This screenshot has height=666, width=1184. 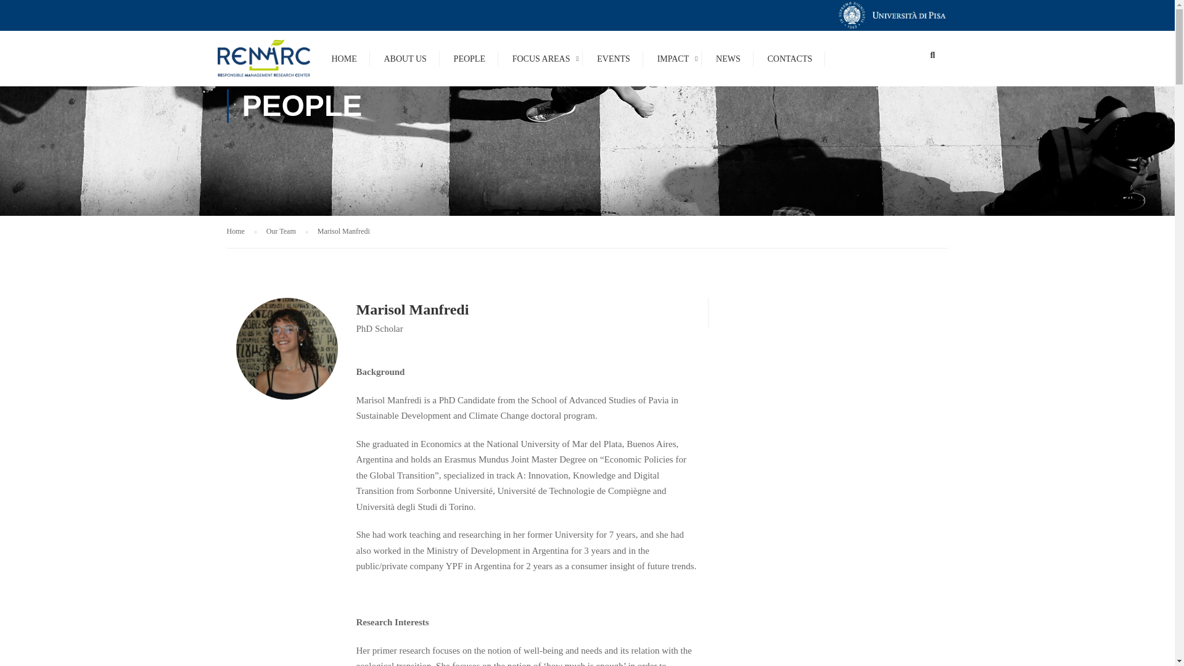 I want to click on Our Team, so click(x=287, y=231).